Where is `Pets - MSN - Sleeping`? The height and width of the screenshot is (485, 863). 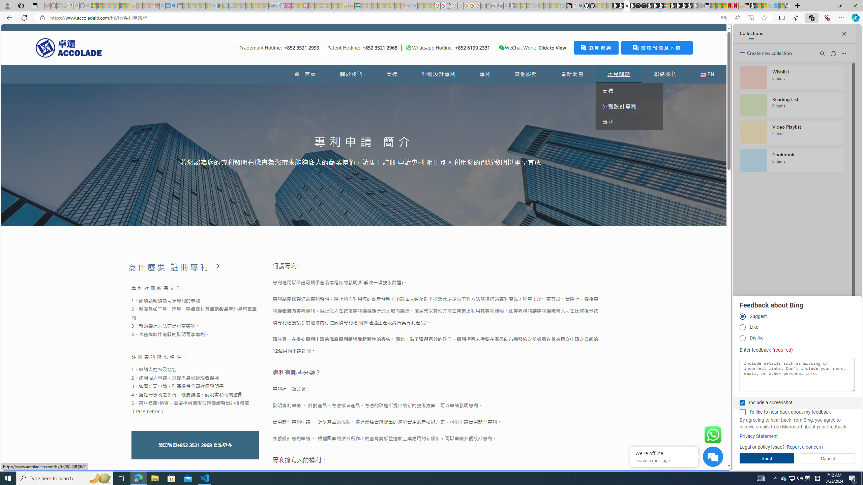 Pets - MSN - Sleeping is located at coordinates (202, 6).